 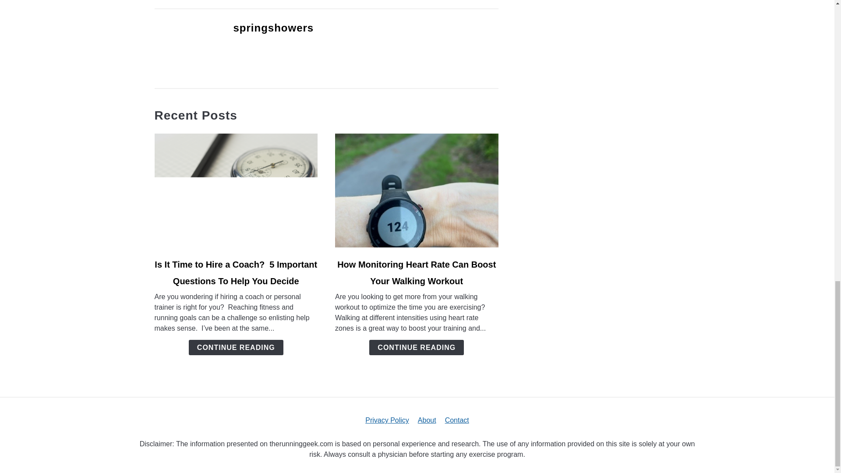 I want to click on CONTINUE READING, so click(x=236, y=348).